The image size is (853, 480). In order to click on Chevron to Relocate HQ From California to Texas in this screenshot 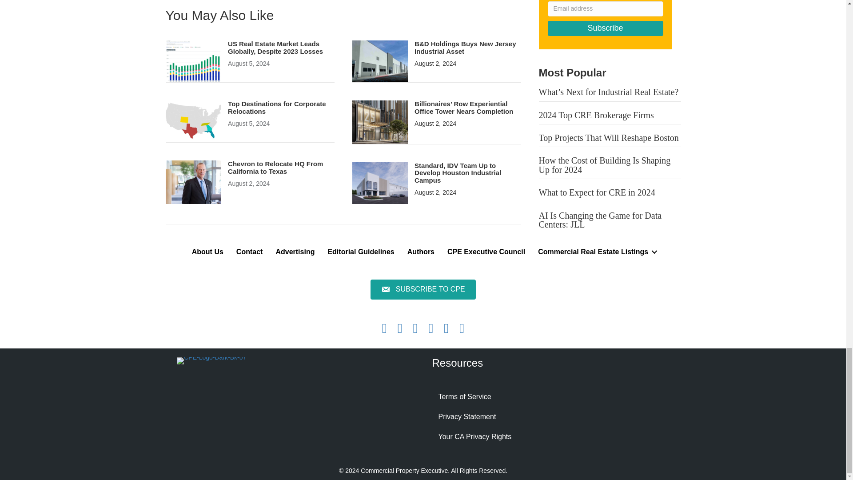, I will do `click(275, 167)`.